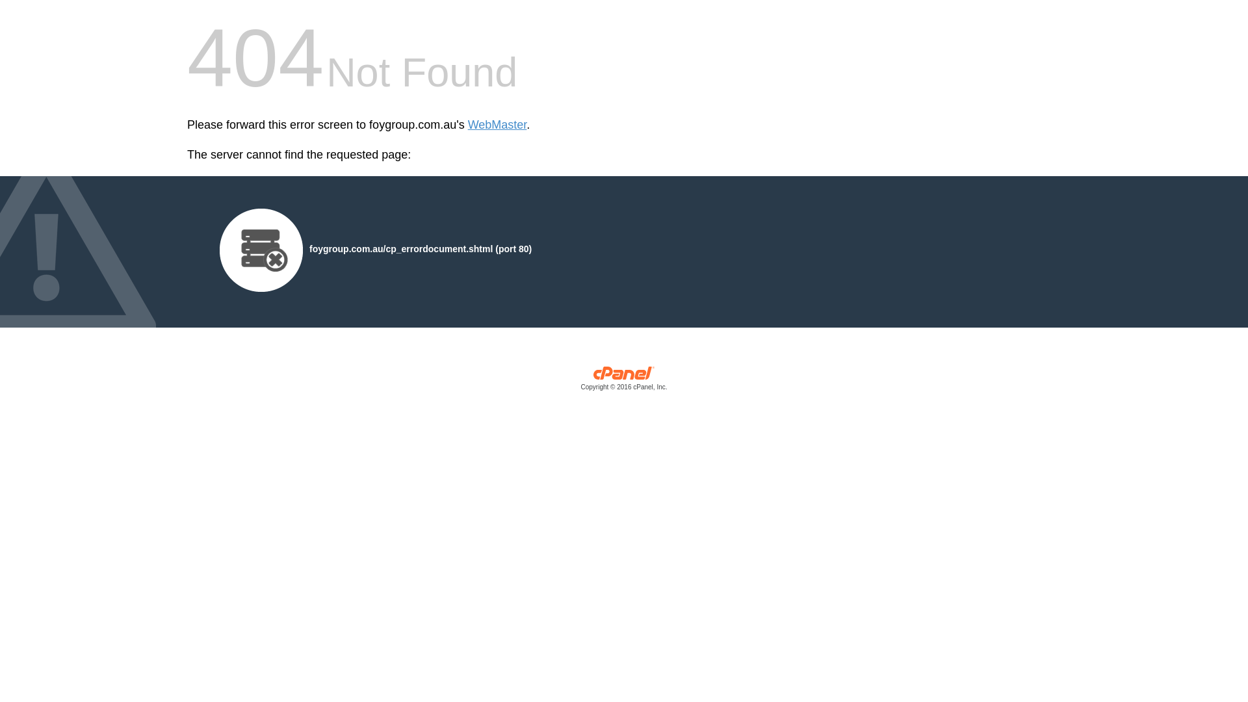  What do you see at coordinates (498, 125) in the screenshot?
I see `WebMaster` at bounding box center [498, 125].